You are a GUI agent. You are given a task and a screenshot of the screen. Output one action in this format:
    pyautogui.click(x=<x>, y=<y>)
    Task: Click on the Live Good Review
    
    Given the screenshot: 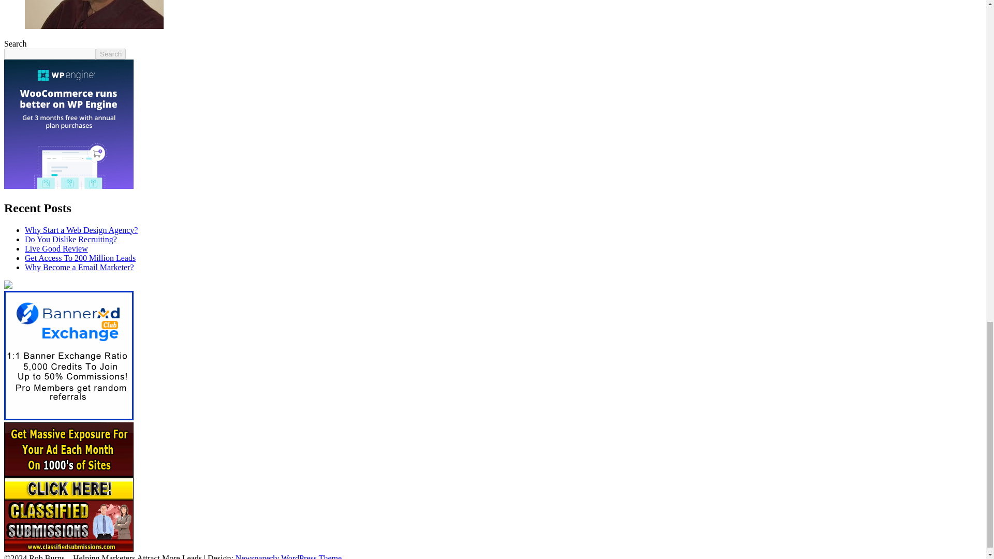 What is the action you would take?
    pyautogui.click(x=56, y=248)
    